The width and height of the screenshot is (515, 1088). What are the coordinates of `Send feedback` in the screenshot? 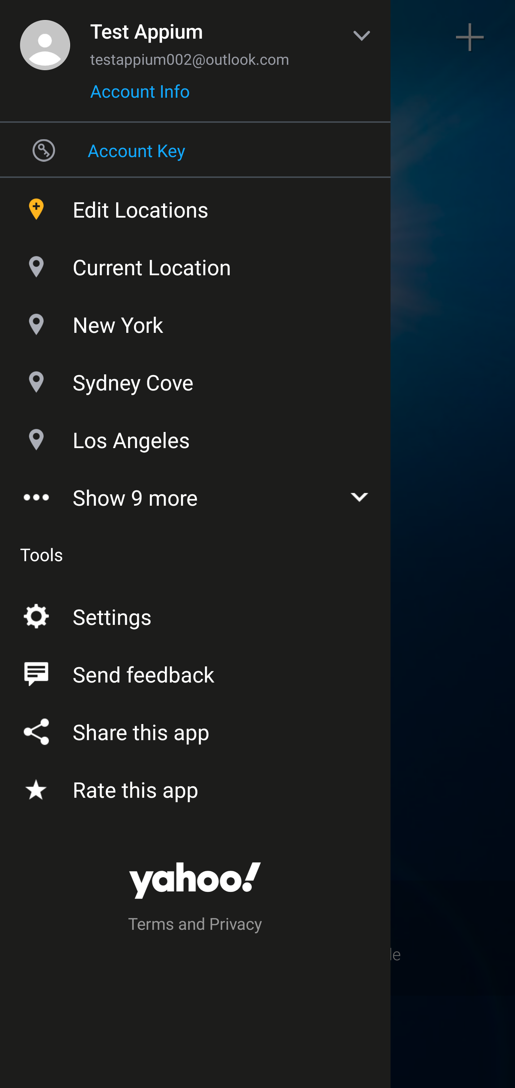 It's located at (195, 671).